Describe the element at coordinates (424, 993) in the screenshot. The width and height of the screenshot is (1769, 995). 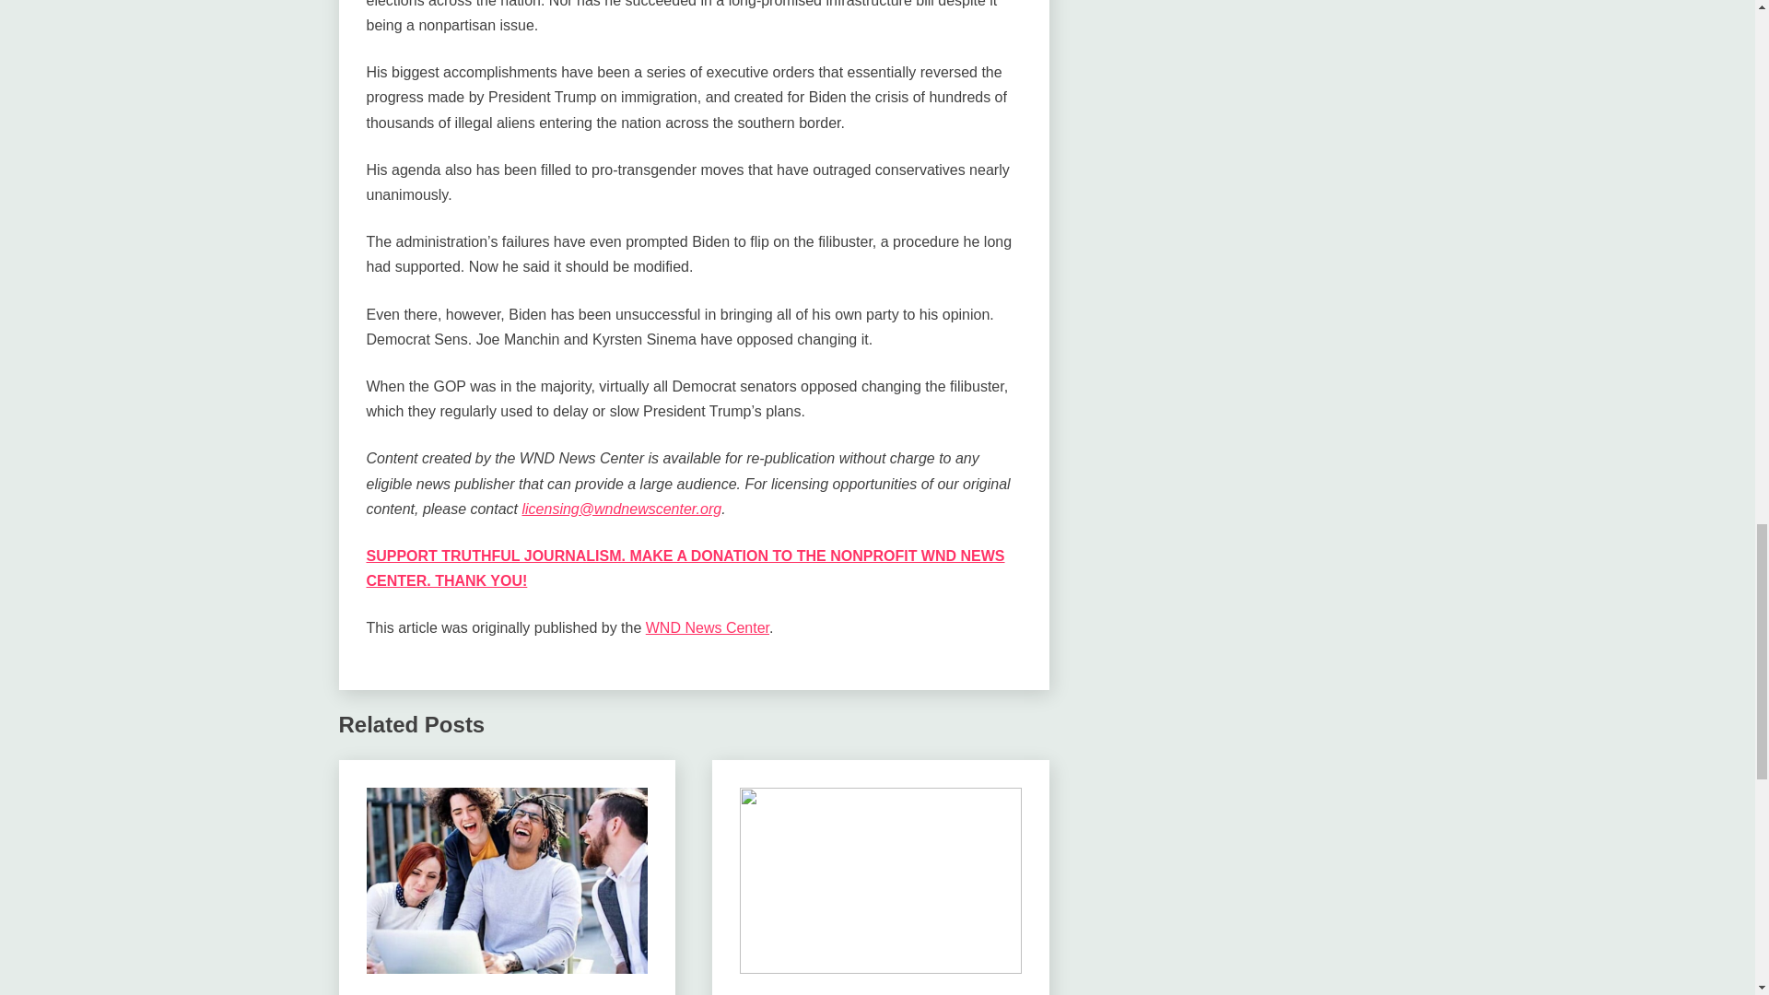
I see `WND News Center` at that location.